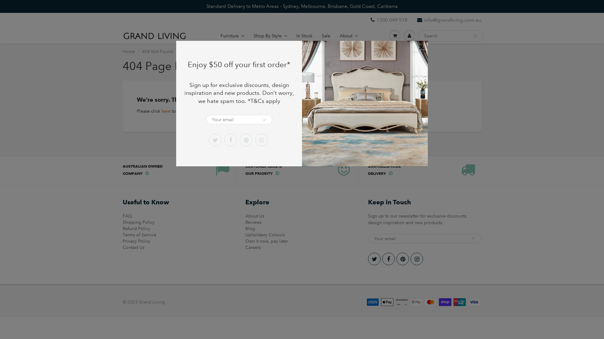 This screenshot has width=604, height=339. I want to click on In Stock, so click(305, 36).